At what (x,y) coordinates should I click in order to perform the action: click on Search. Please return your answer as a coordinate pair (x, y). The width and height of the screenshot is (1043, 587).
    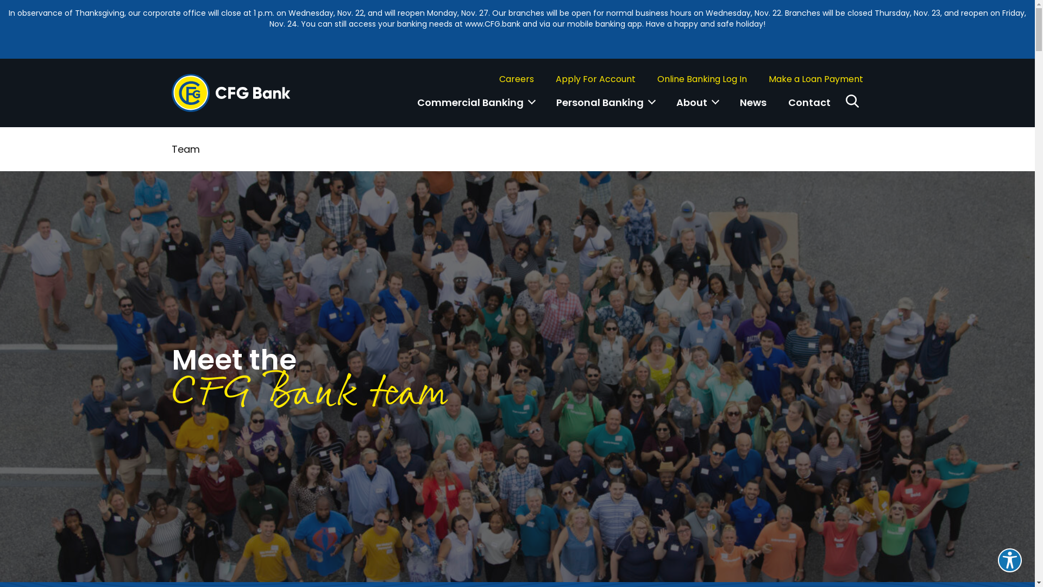
    Looking at the image, I should click on (852, 101).